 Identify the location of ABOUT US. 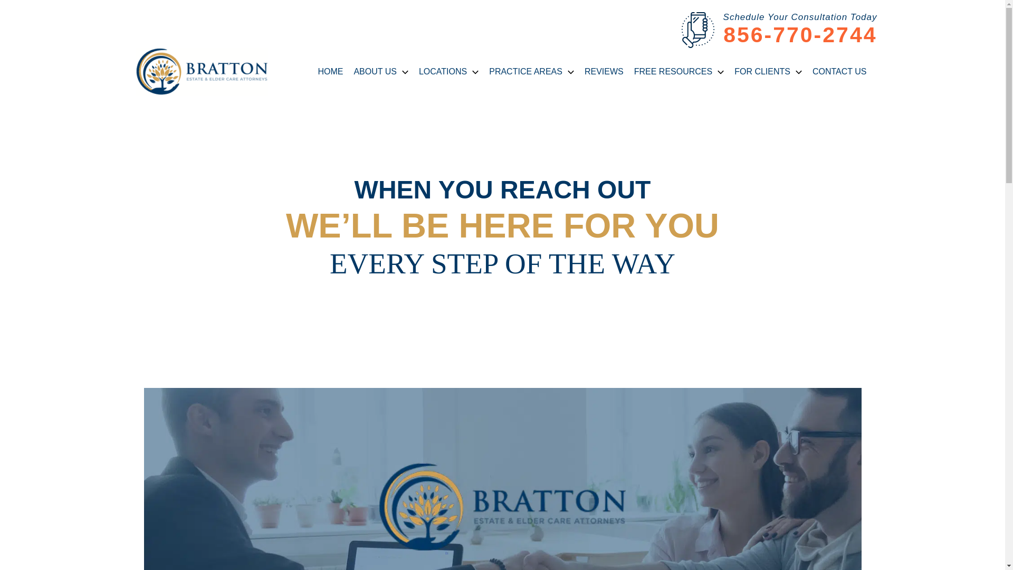
(381, 71).